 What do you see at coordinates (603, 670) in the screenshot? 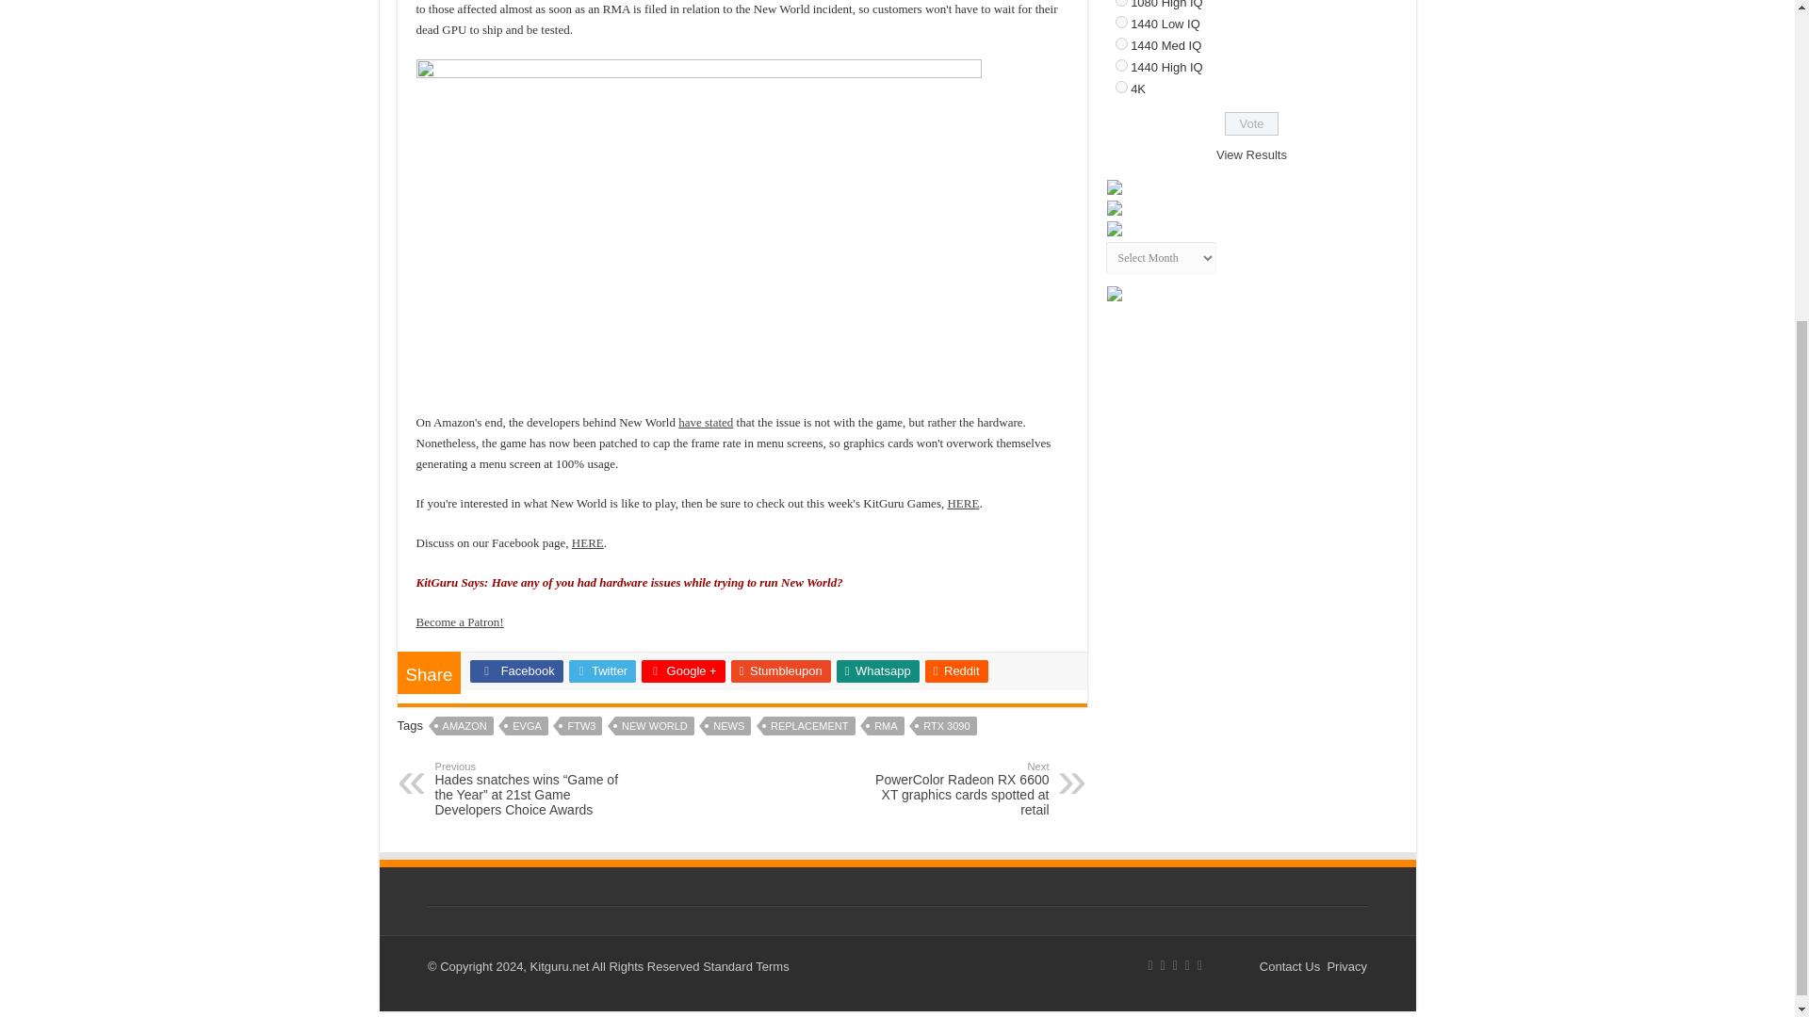
I see `Twitter` at bounding box center [603, 670].